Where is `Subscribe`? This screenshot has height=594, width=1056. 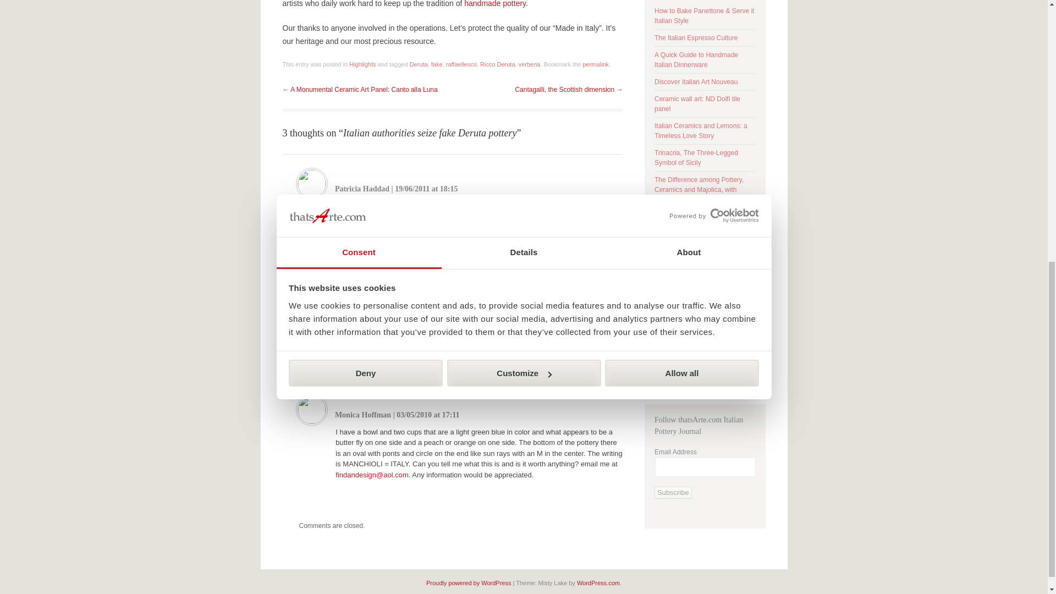
Subscribe is located at coordinates (673, 493).